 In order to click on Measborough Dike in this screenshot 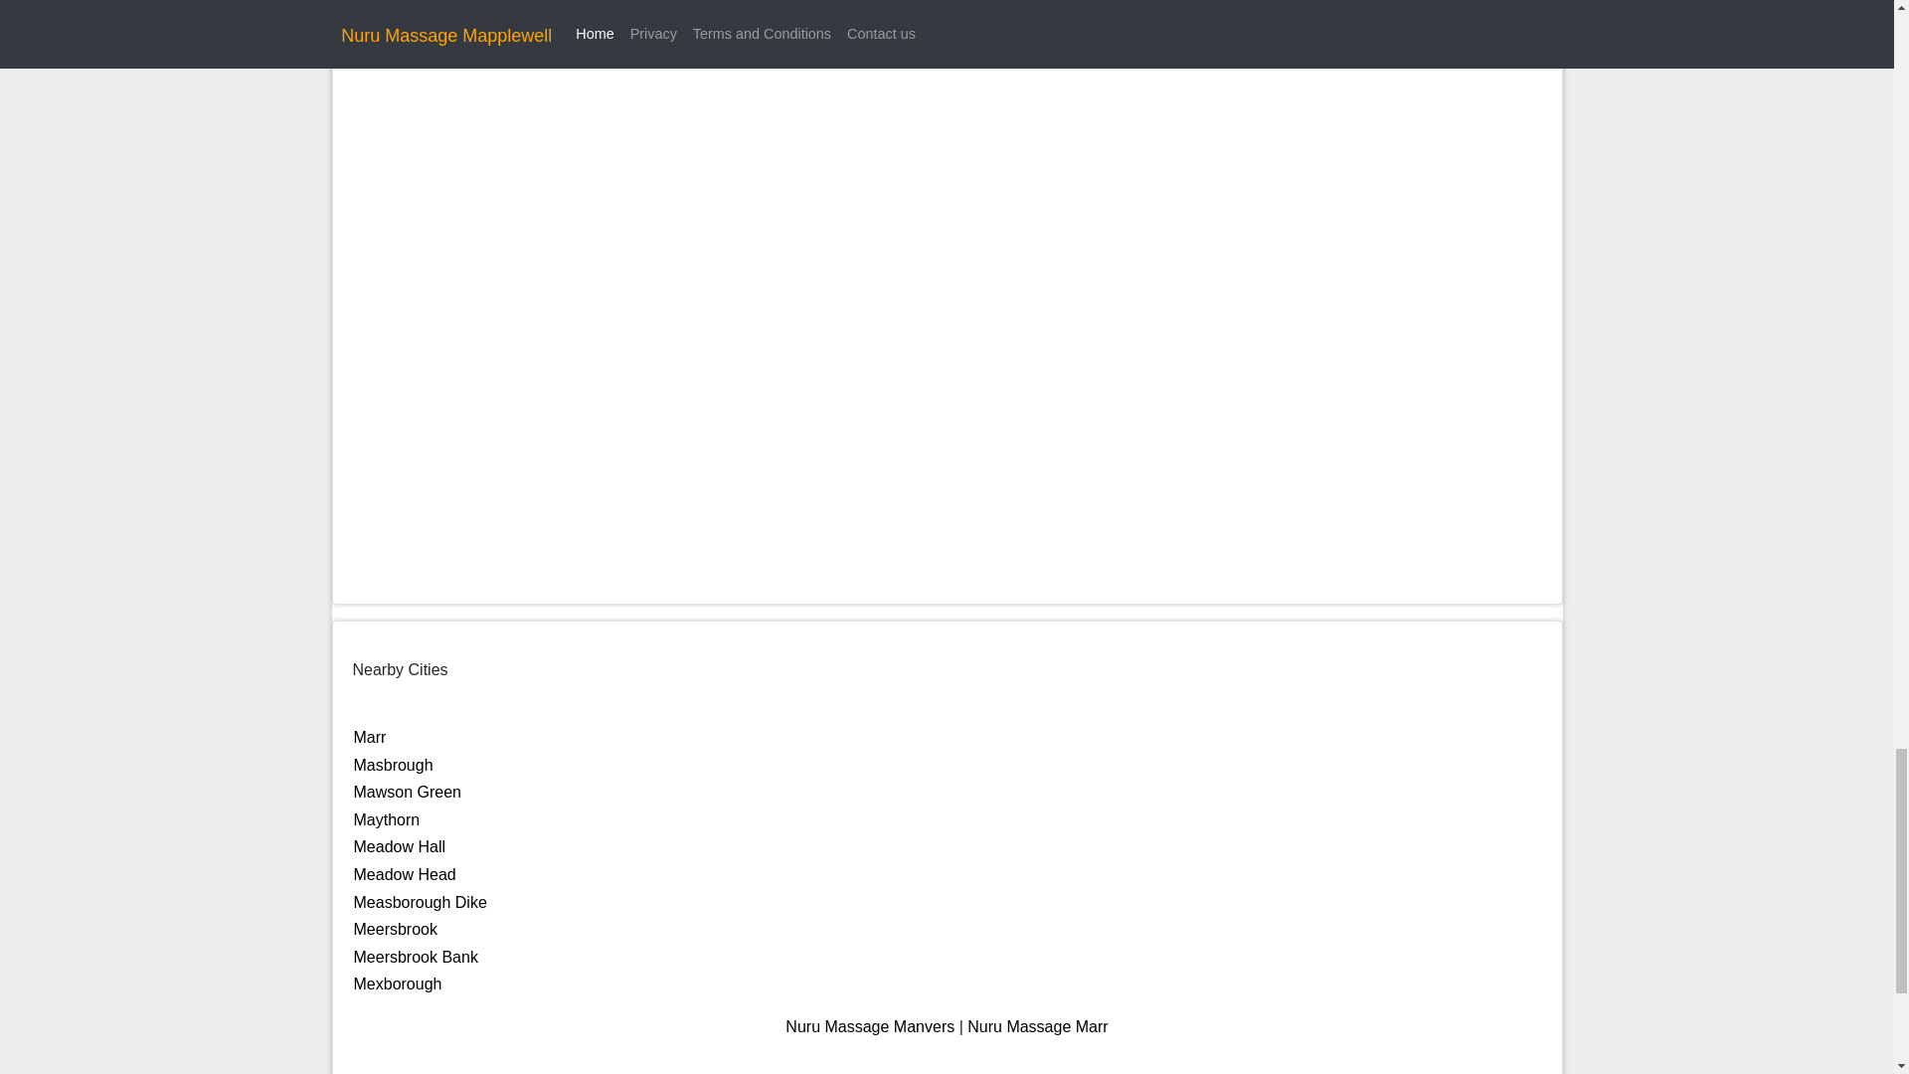, I will do `click(420, 901)`.